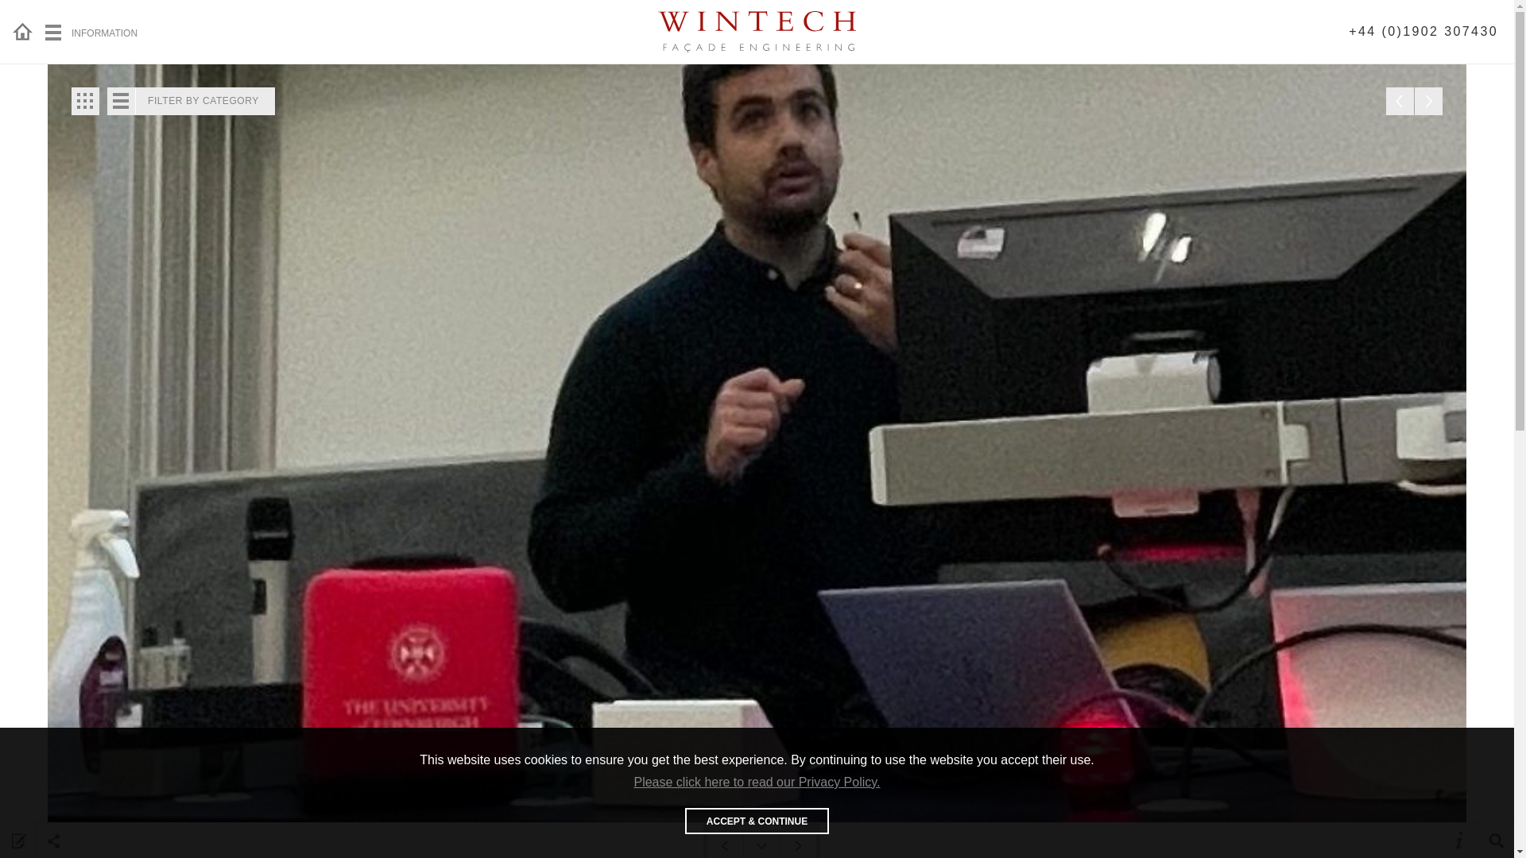 The height and width of the screenshot is (858, 1526). What do you see at coordinates (798, 845) in the screenshot?
I see `Next Section: Home` at bounding box center [798, 845].